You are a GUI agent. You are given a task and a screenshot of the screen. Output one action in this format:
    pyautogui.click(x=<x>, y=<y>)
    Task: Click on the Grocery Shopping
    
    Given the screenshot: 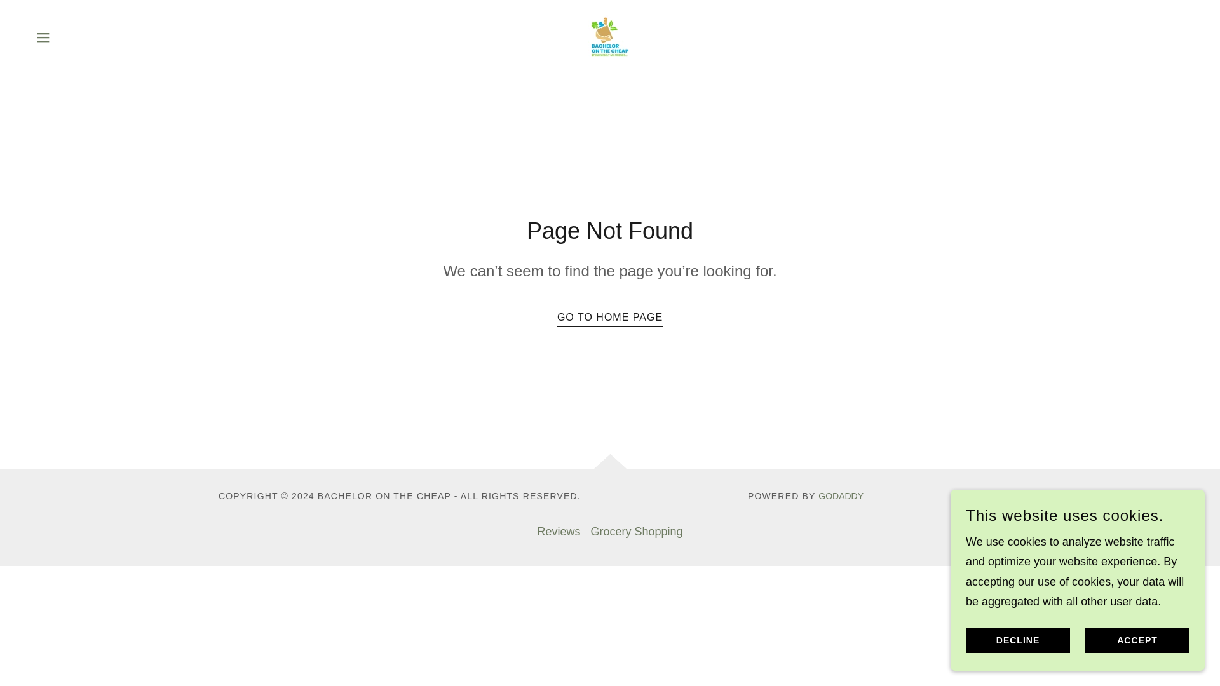 What is the action you would take?
    pyautogui.click(x=637, y=532)
    